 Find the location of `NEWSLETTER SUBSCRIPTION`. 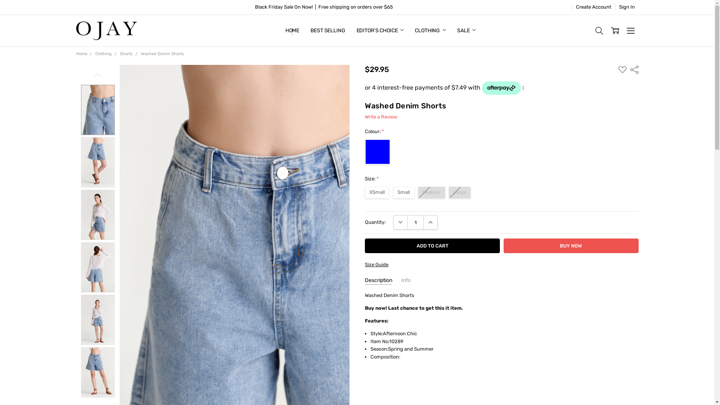

NEWSLETTER SUBSCRIPTION is located at coordinates (320, 31).